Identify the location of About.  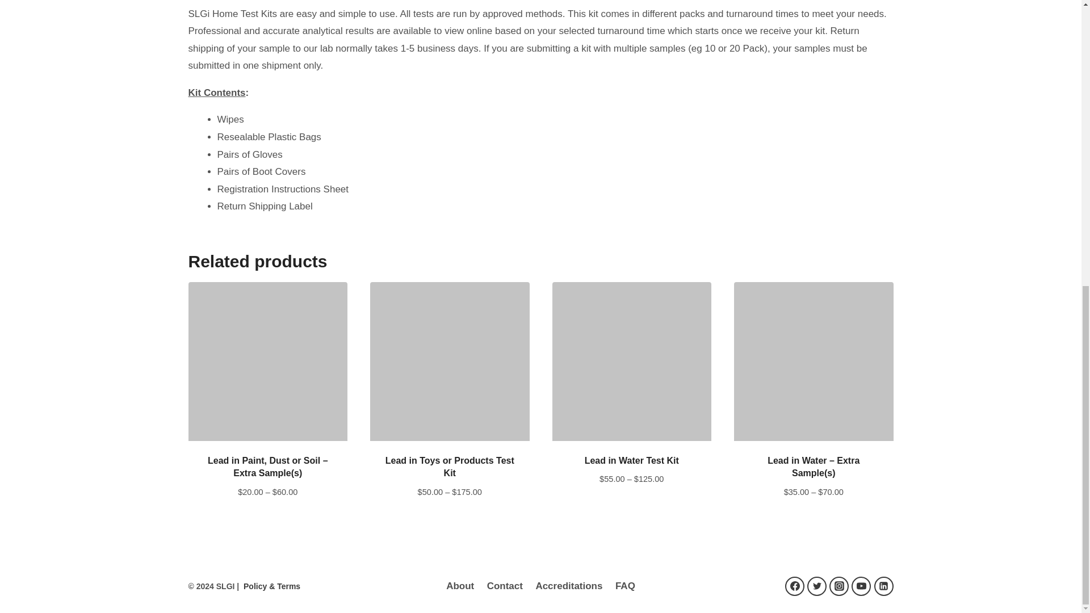
(460, 586).